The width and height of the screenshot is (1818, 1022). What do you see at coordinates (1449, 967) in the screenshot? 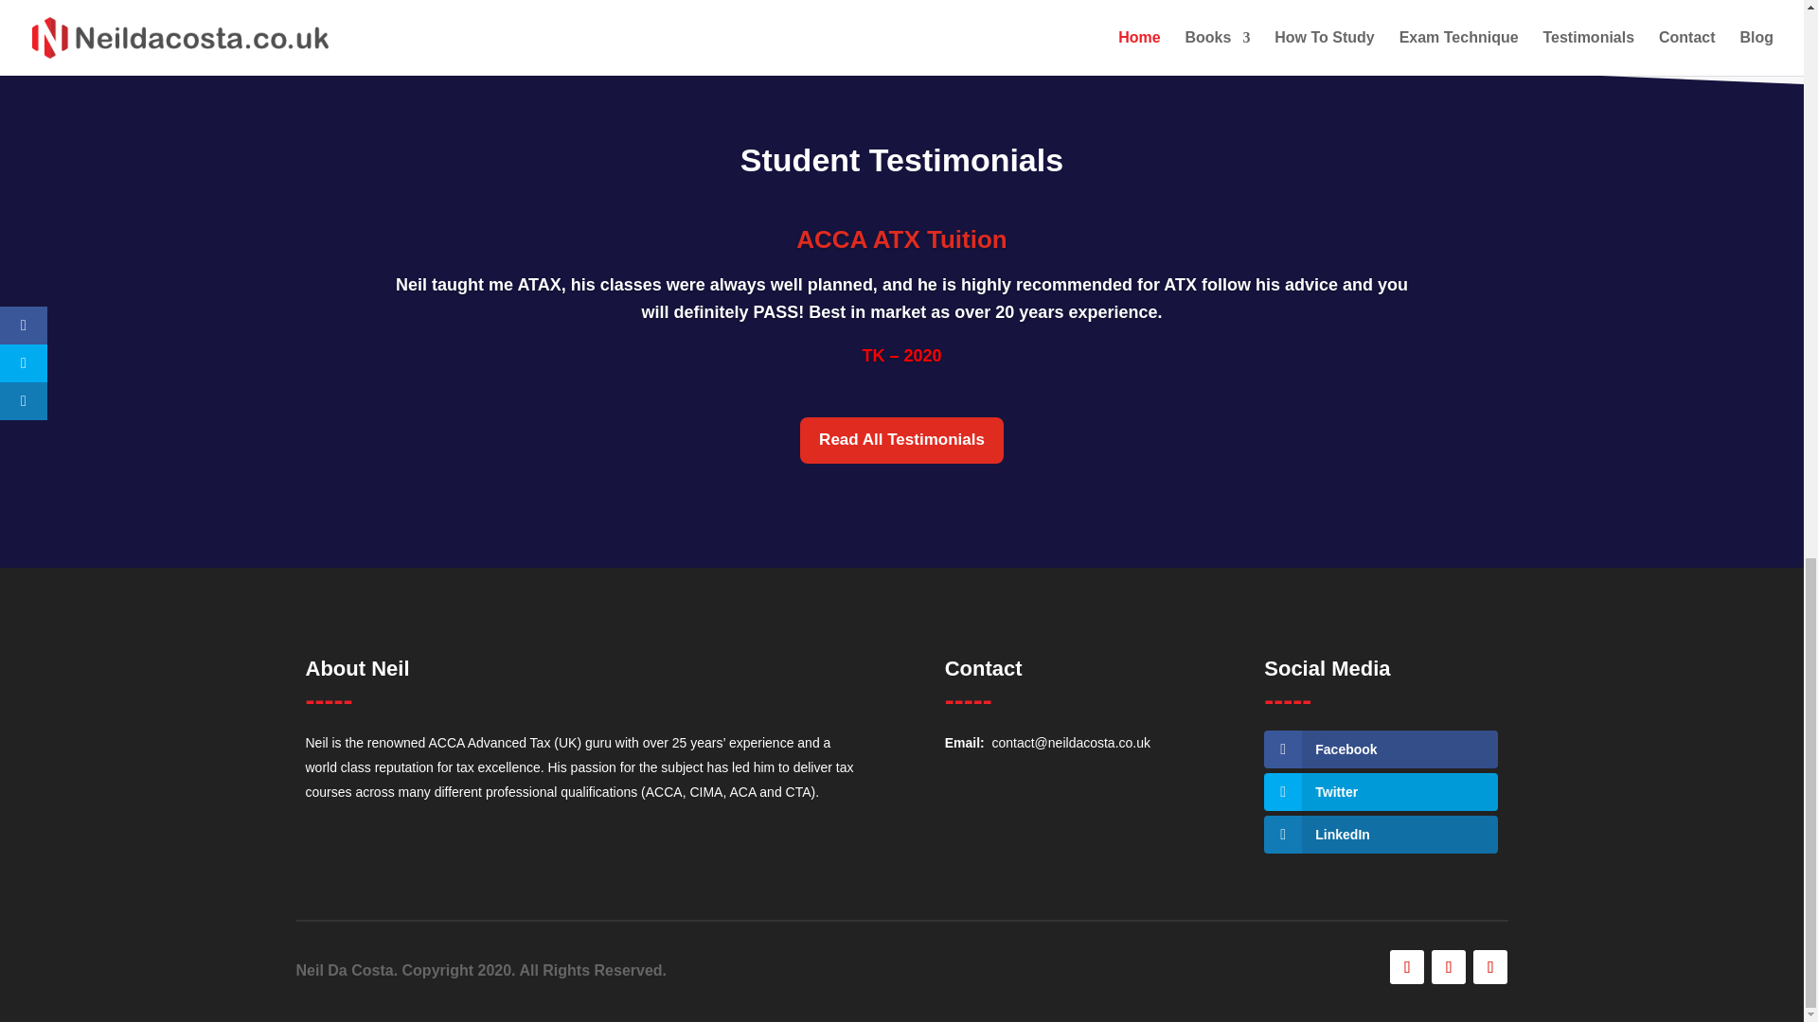
I see `Follow on X` at bounding box center [1449, 967].